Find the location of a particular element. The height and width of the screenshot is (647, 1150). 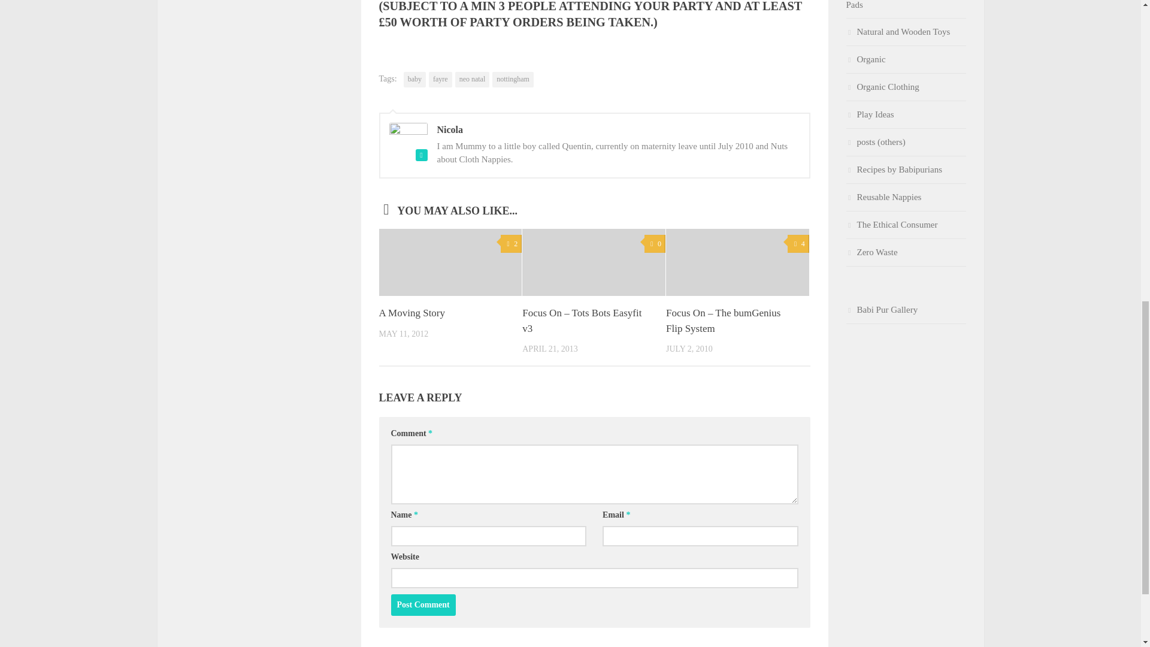

2 is located at coordinates (511, 244).